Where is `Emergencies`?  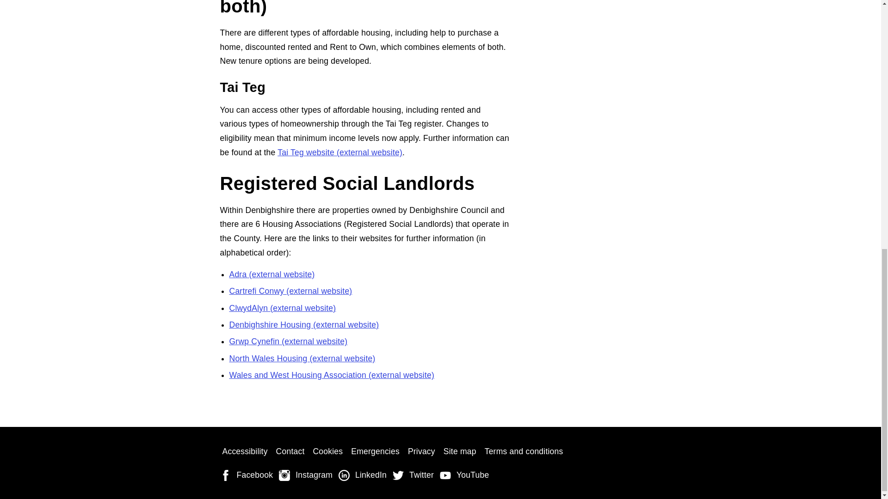 Emergencies is located at coordinates (376, 452).